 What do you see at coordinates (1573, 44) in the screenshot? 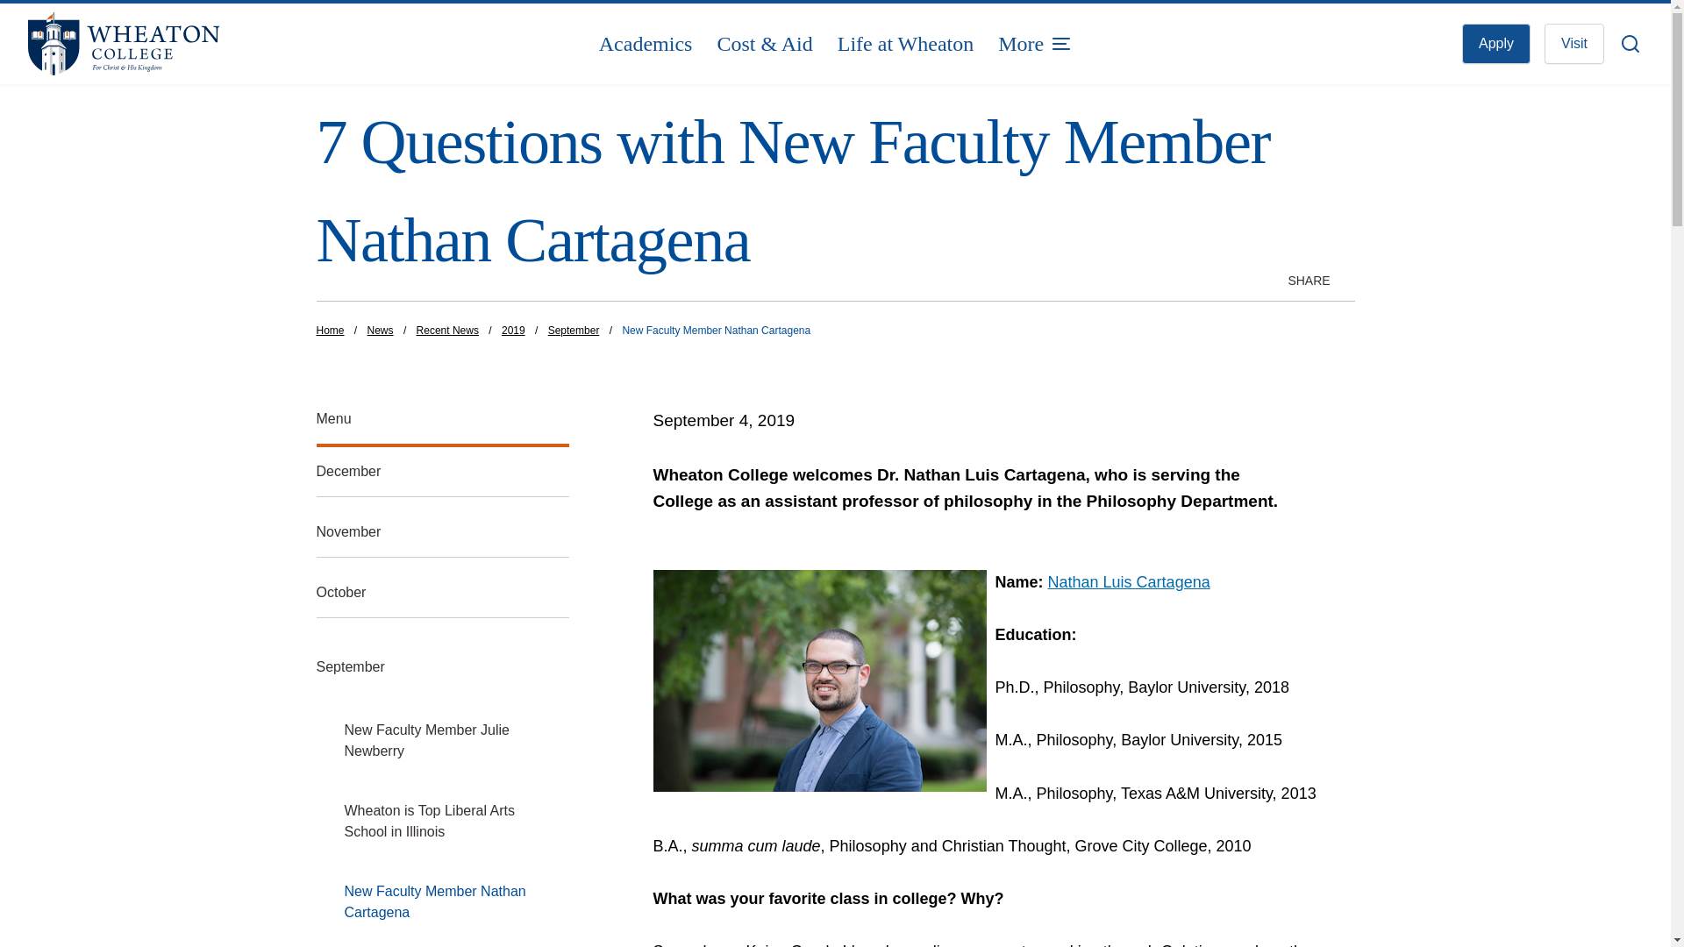
I see `Visit` at bounding box center [1573, 44].